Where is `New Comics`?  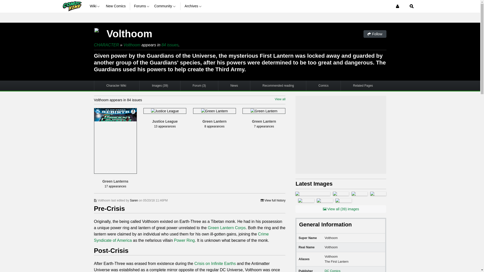
New Comics is located at coordinates (116, 6).